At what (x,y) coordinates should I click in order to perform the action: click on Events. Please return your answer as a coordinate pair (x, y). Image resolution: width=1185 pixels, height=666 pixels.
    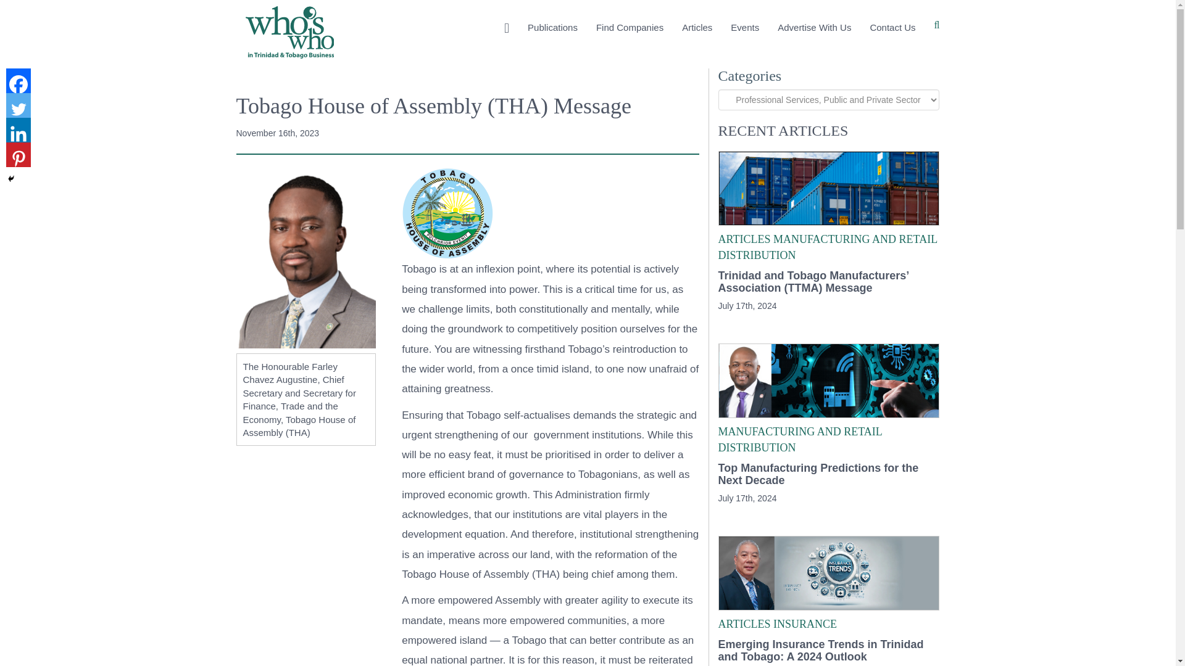
    Looking at the image, I should click on (744, 28).